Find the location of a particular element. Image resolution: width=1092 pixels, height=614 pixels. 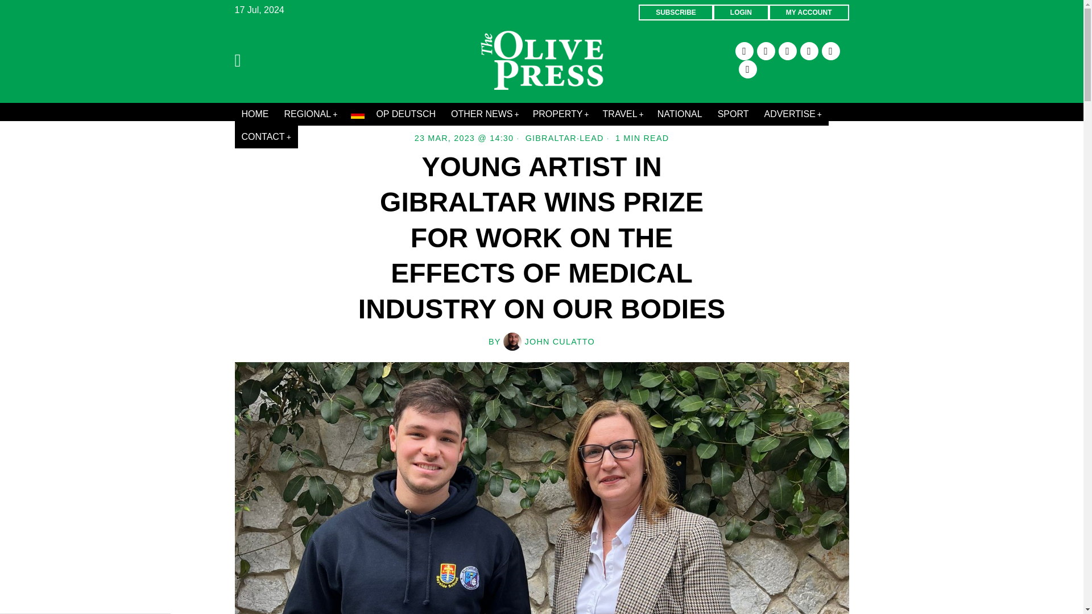

HOME is located at coordinates (256, 114).